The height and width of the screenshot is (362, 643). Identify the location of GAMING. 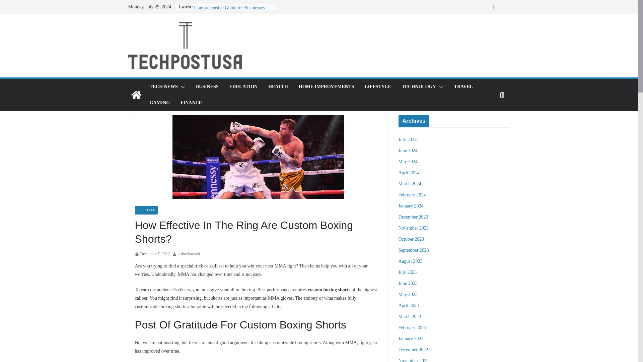
(159, 103).